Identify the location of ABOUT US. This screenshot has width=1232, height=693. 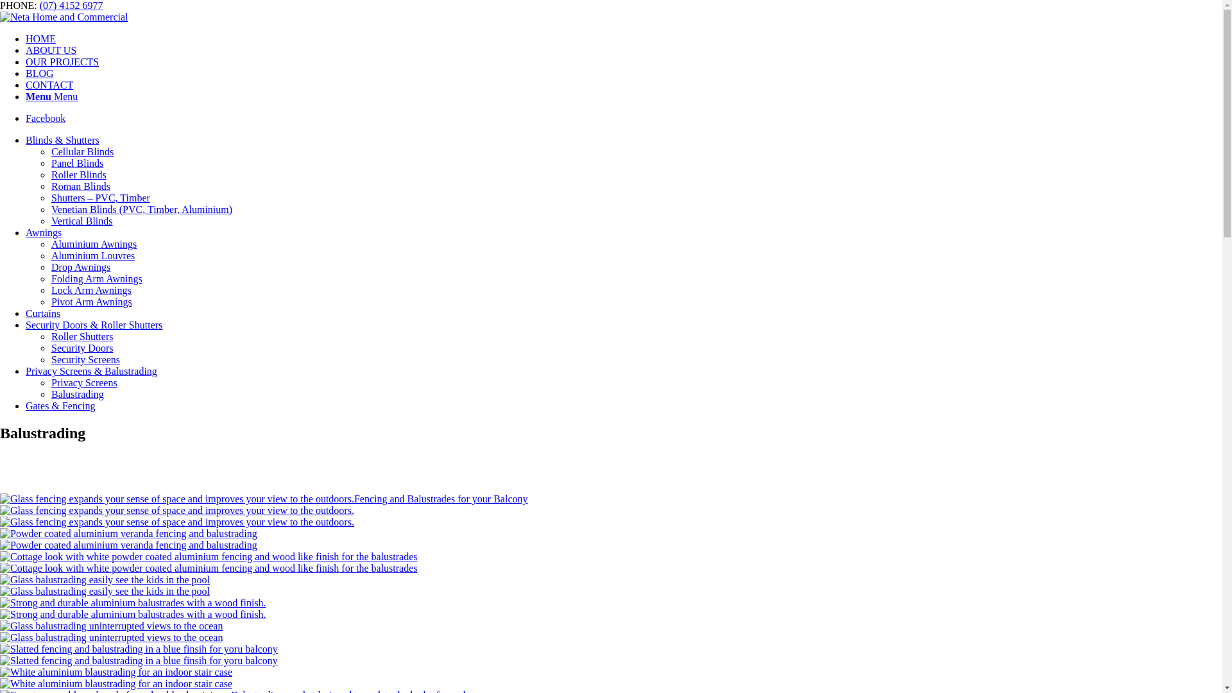
(51, 50).